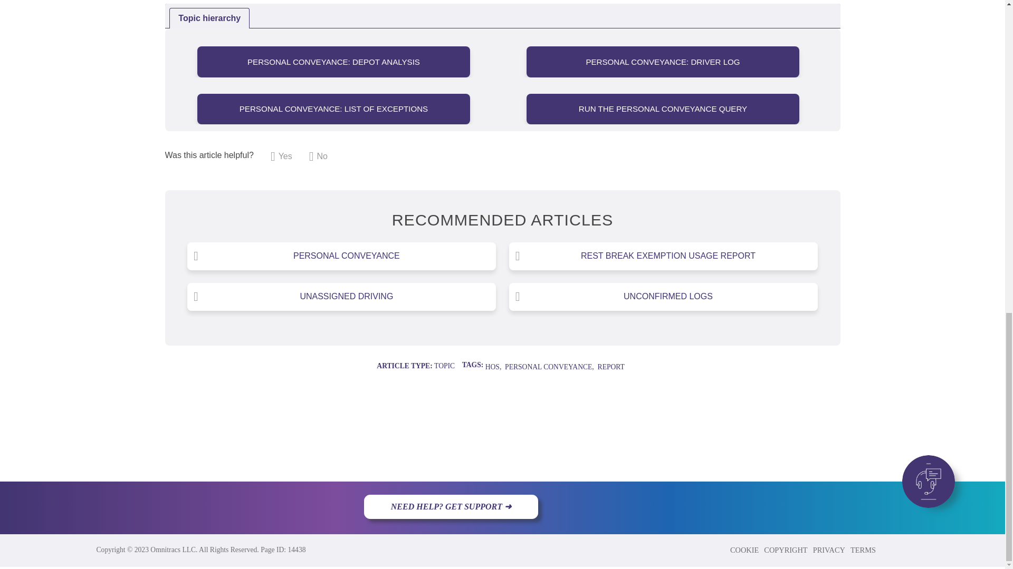  I want to click on REST BREAK EXEMPTION USAGE REPORT, so click(663, 256).